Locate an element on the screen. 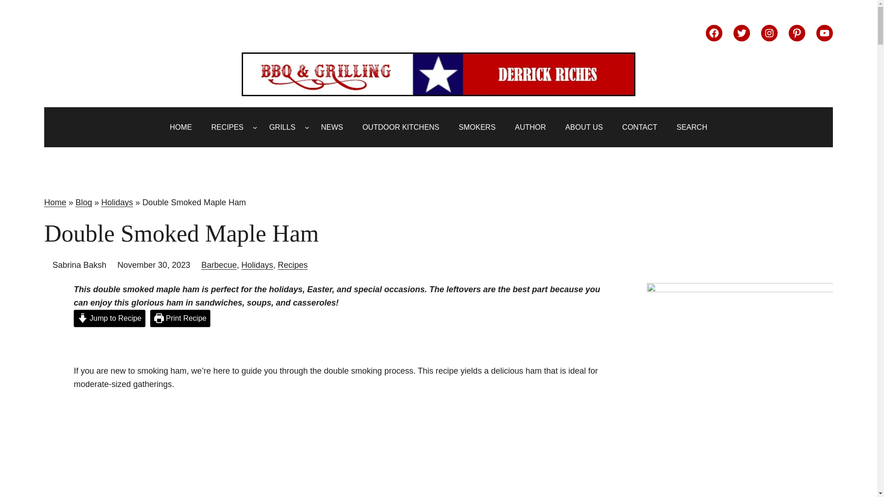 This screenshot has width=884, height=497. AUTHOR is located at coordinates (530, 127).